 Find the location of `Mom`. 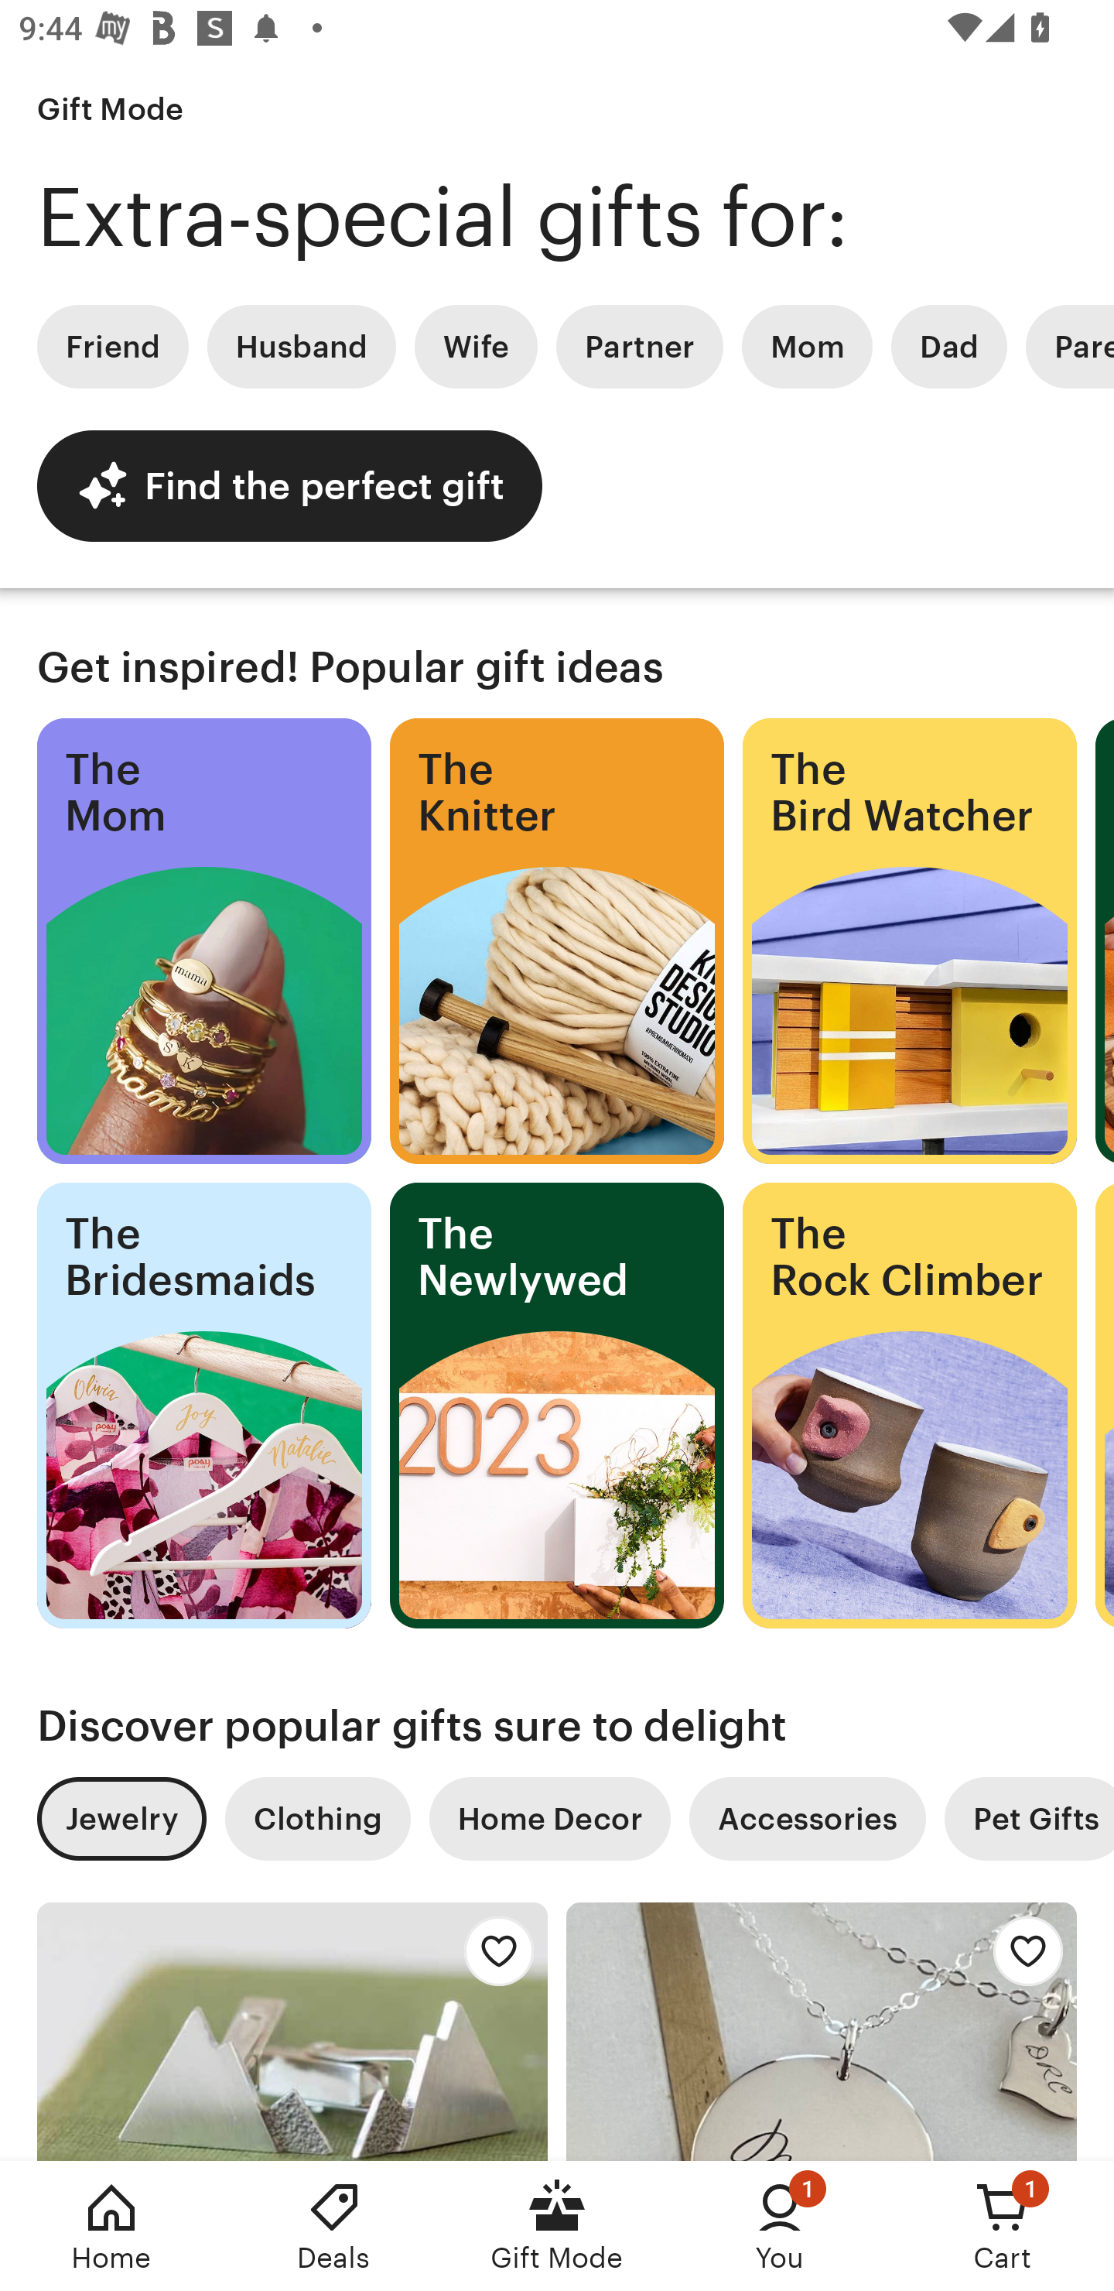

Mom is located at coordinates (807, 347).